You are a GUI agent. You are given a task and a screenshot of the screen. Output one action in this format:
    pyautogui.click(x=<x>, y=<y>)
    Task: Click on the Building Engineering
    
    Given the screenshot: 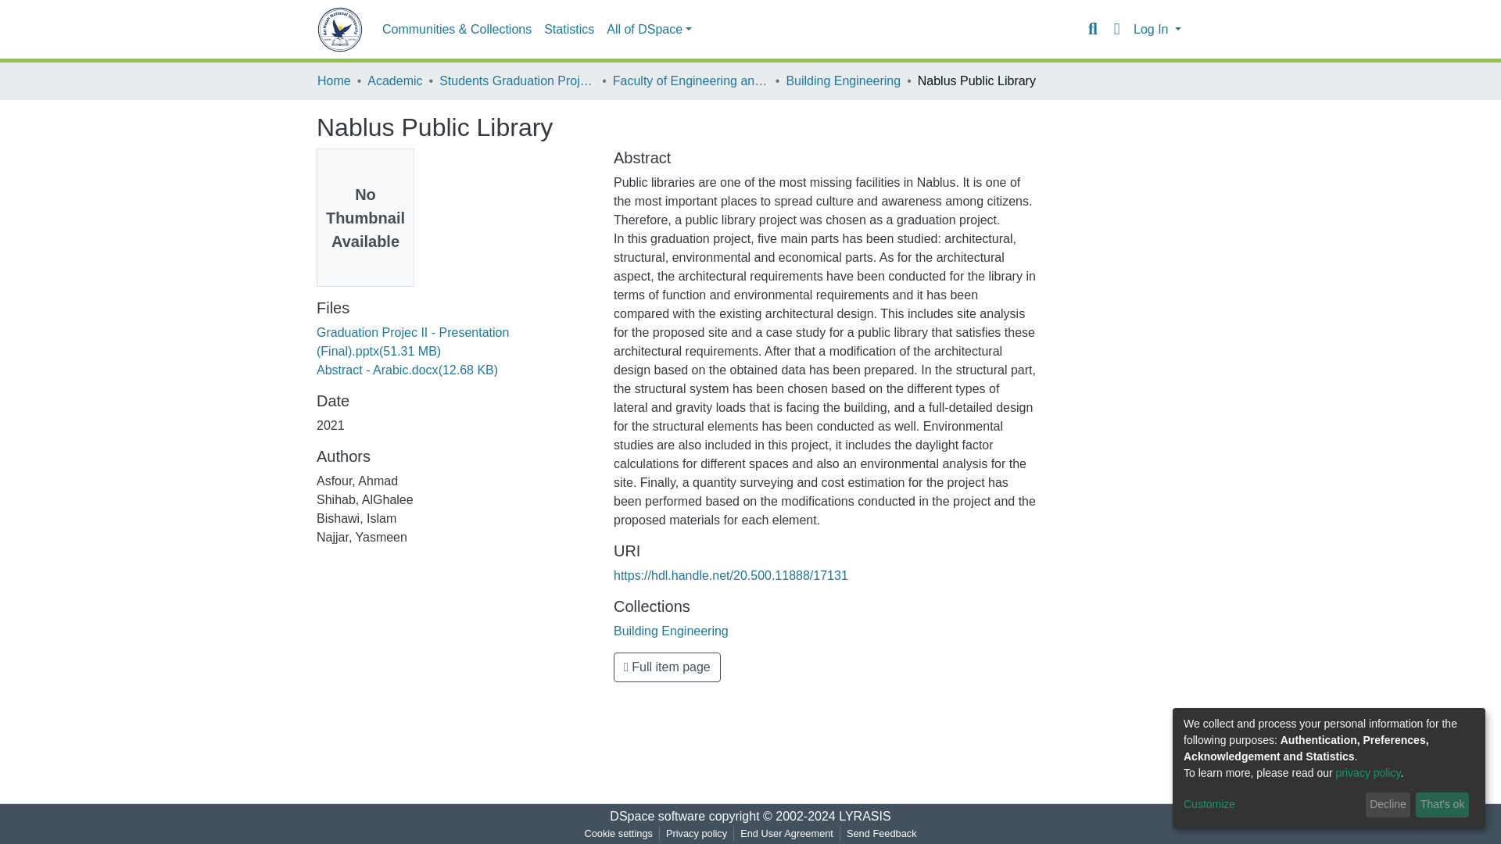 What is the action you would take?
    pyautogui.click(x=671, y=631)
    